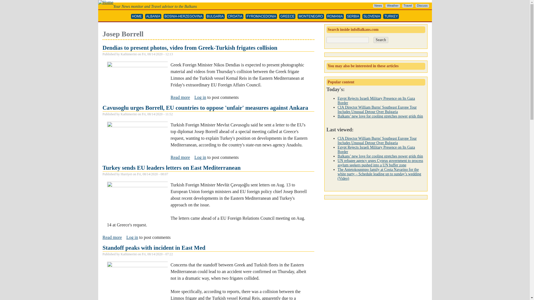 This screenshot has height=300, width=534. I want to click on Log in, so click(200, 97).